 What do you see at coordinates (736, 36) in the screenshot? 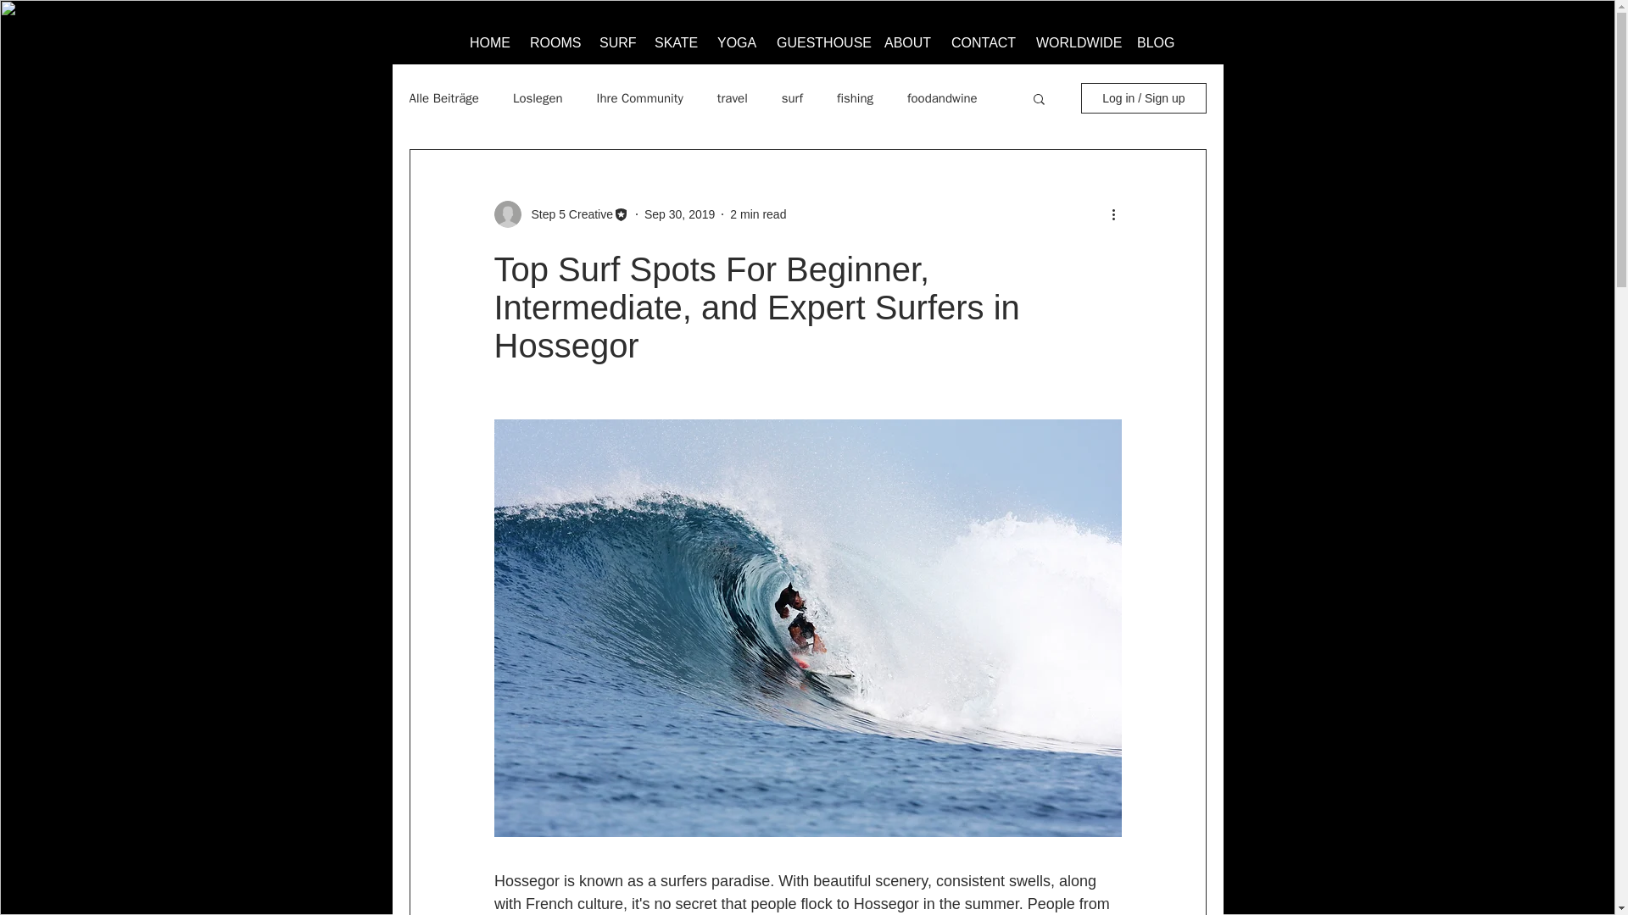
I see `YOGA` at bounding box center [736, 36].